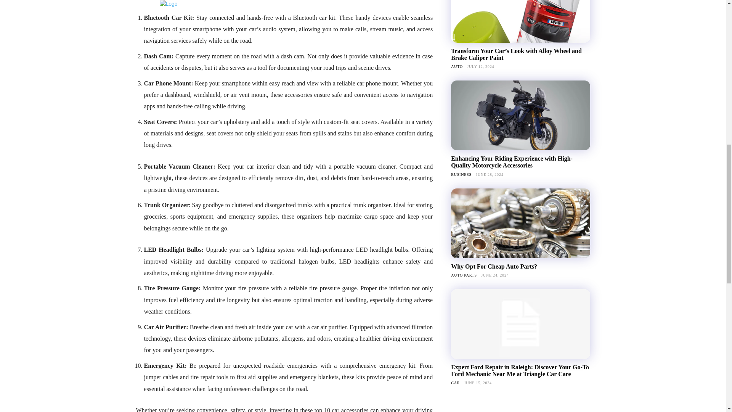 The width and height of the screenshot is (732, 412). I want to click on AUTO PARTS, so click(464, 275).